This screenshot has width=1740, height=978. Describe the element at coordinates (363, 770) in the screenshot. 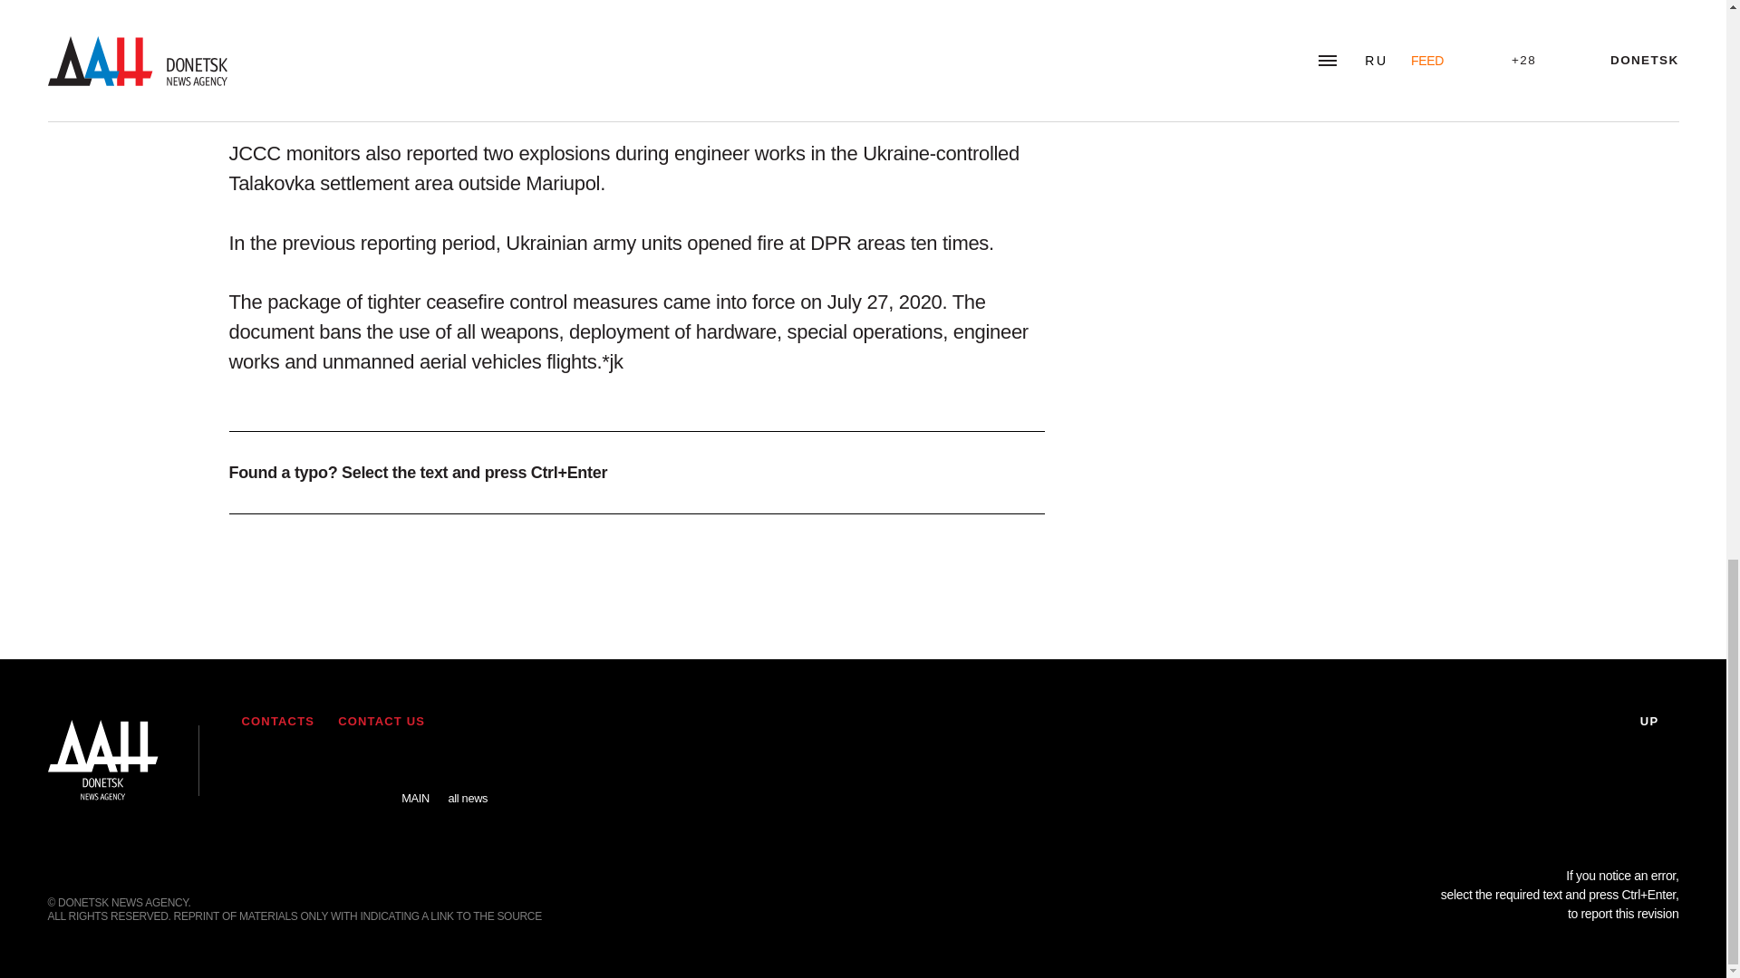

I see `Odnoklassniki` at that location.